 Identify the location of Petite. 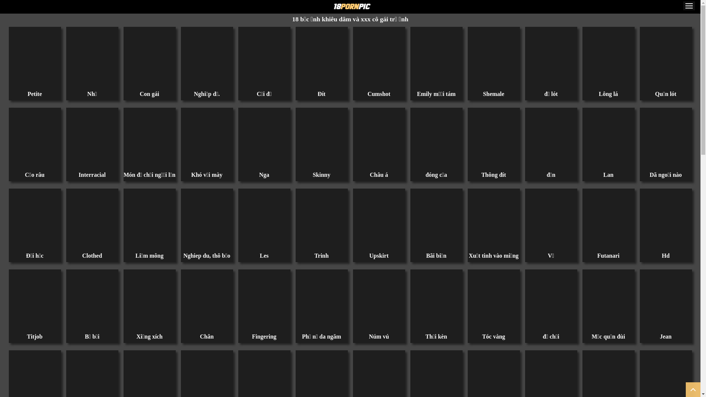
(35, 58).